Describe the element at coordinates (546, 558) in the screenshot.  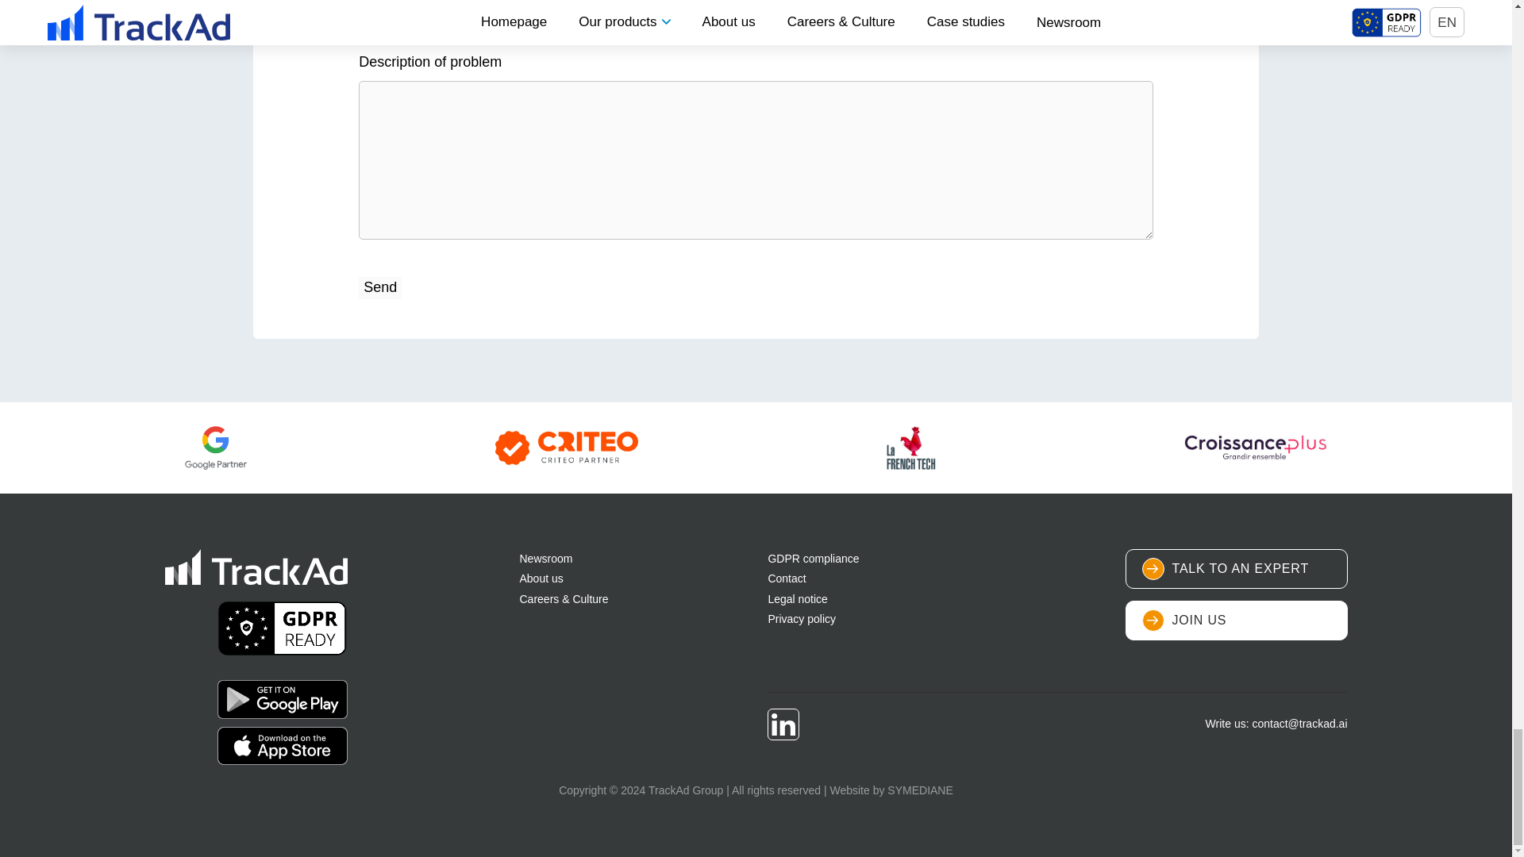
I see `Newsroom` at that location.